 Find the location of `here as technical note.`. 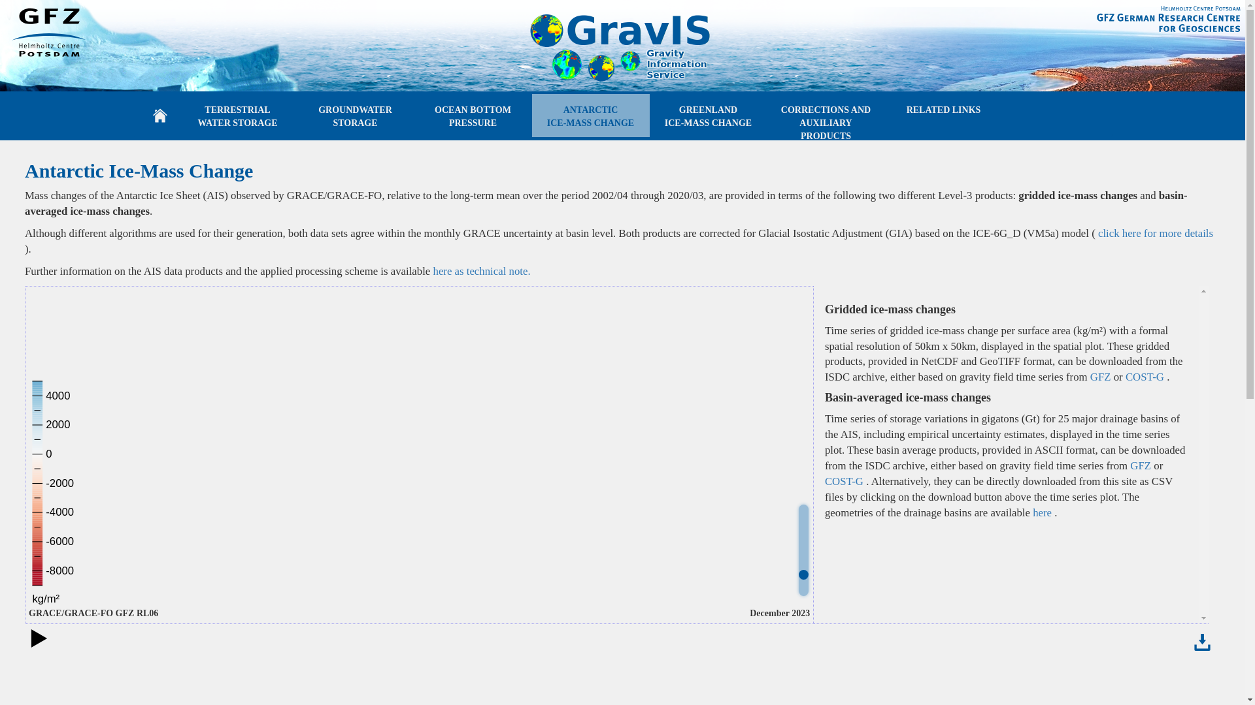

here as technical note. is located at coordinates (826, 115).